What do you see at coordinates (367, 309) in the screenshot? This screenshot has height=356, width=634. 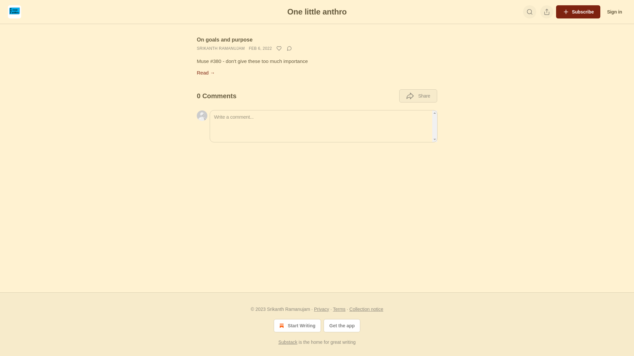 I see `Collection notice` at bounding box center [367, 309].